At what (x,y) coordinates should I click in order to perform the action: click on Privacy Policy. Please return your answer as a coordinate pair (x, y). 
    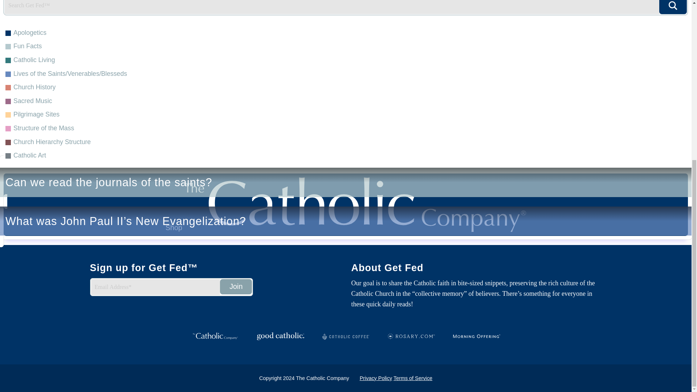
    Looking at the image, I should click on (376, 378).